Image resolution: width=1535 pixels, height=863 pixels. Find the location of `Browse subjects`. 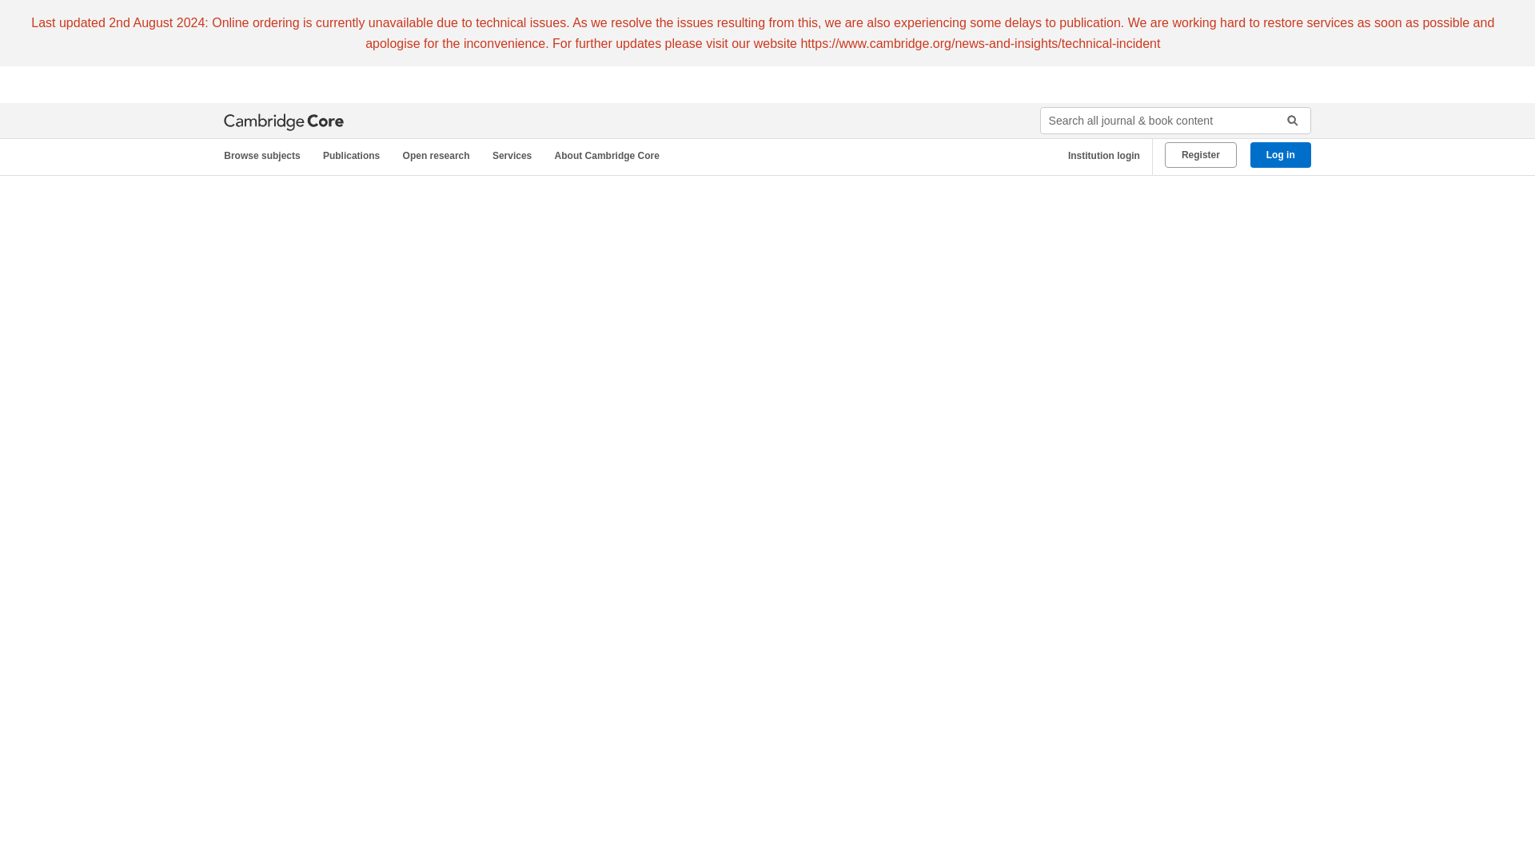

Browse subjects is located at coordinates (269, 156).